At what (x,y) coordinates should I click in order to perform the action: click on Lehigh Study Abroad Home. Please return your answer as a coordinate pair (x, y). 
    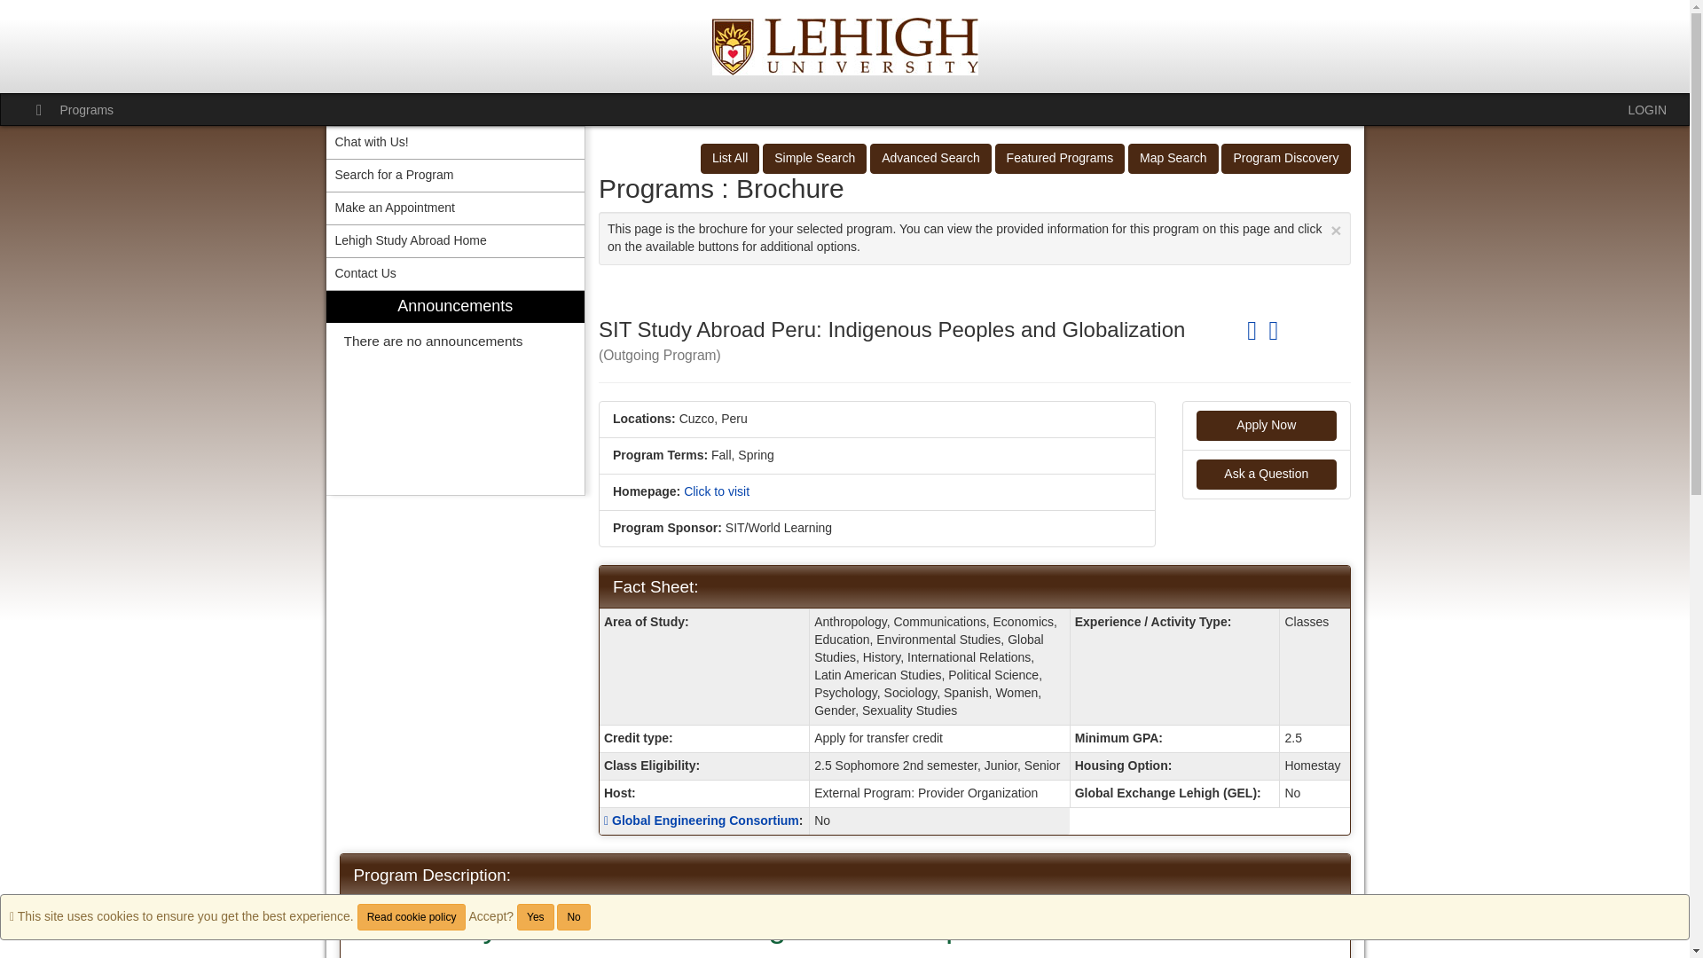
    Looking at the image, I should click on (456, 241).